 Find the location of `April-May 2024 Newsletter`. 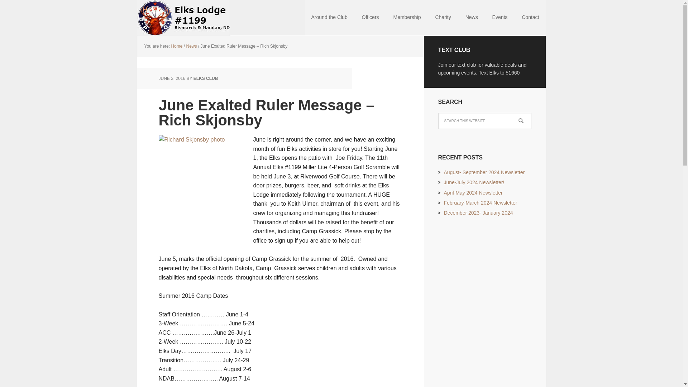

April-May 2024 Newsletter is located at coordinates (473, 193).